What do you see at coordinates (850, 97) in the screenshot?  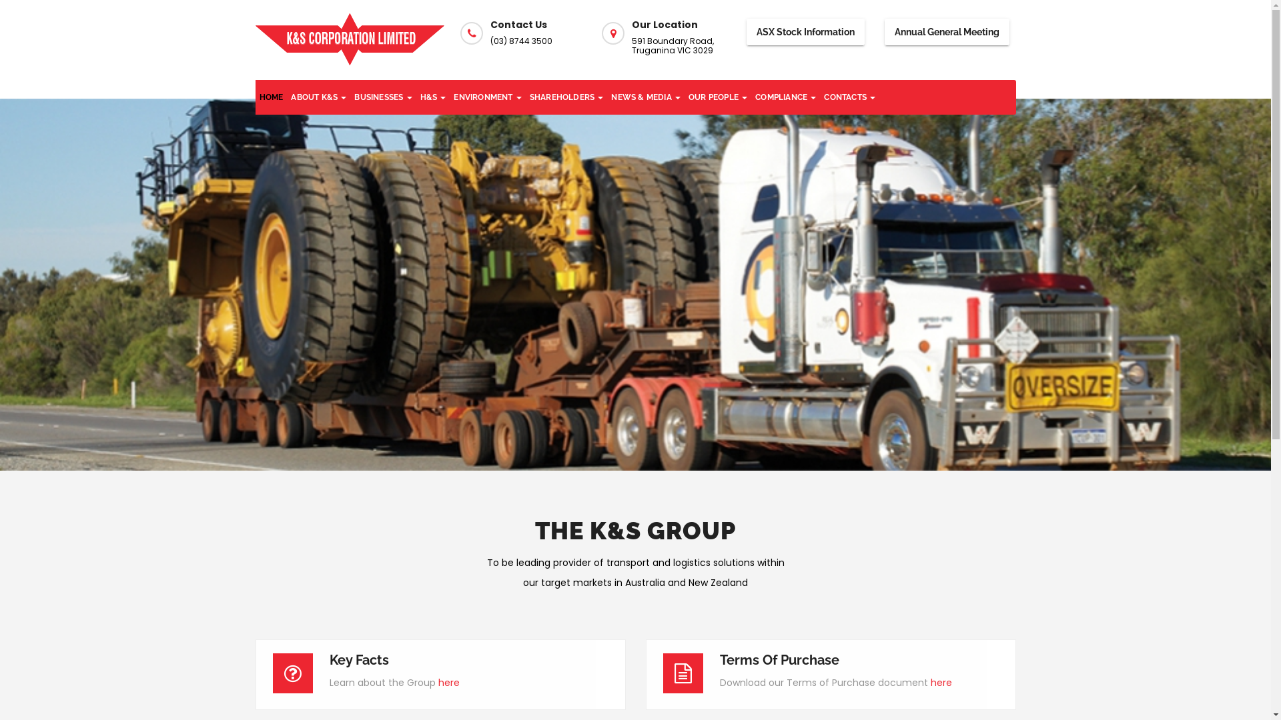 I see `CONTACTS` at bounding box center [850, 97].